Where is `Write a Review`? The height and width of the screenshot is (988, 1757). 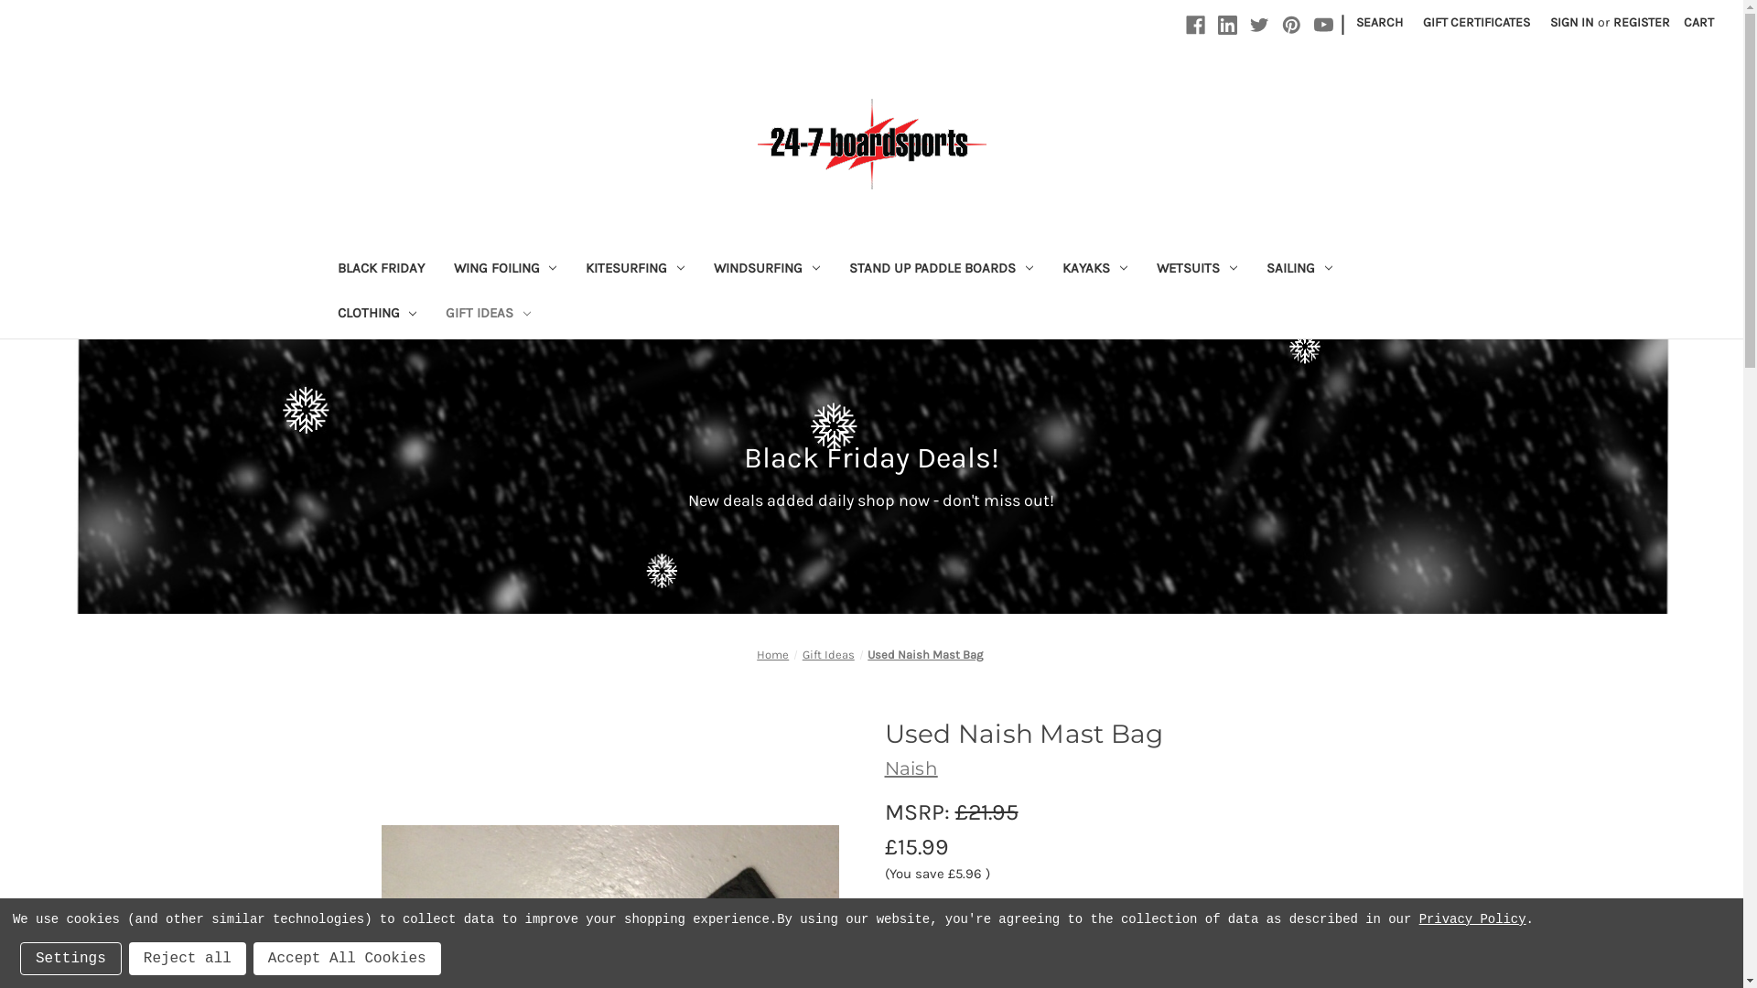
Write a Review is located at coordinates (1112, 907).